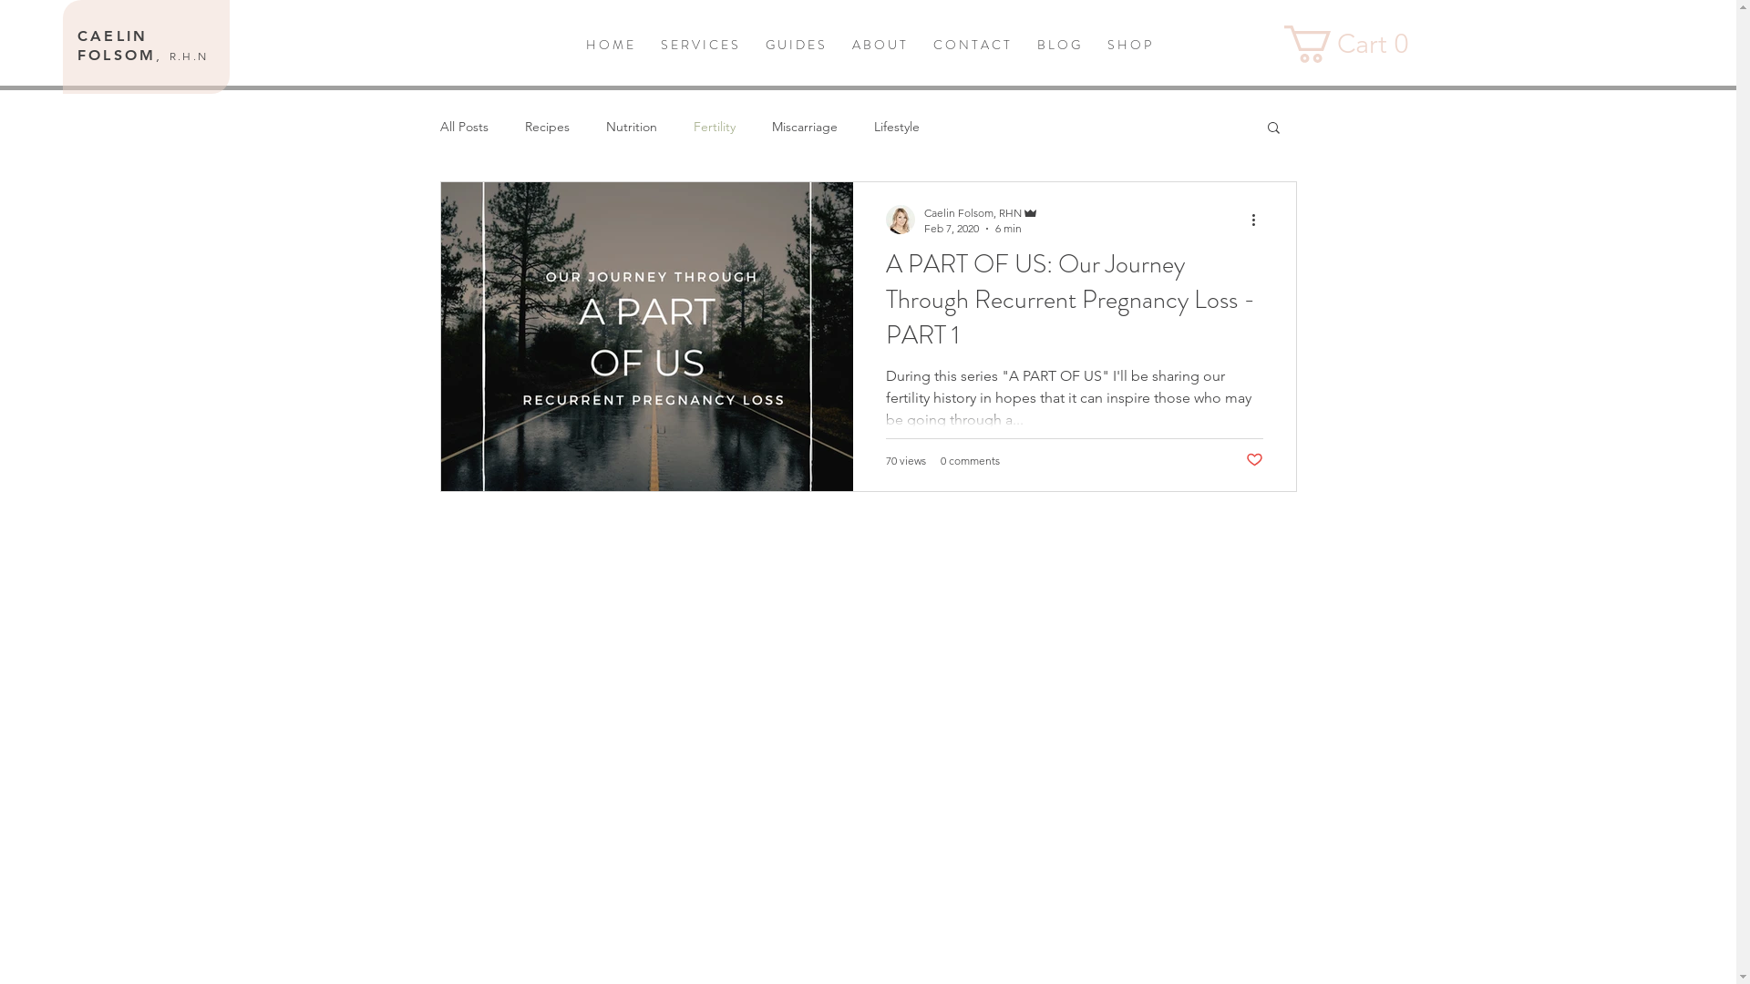  Describe the element at coordinates (117, 46) in the screenshot. I see `CAELIN FOLSOM` at that location.